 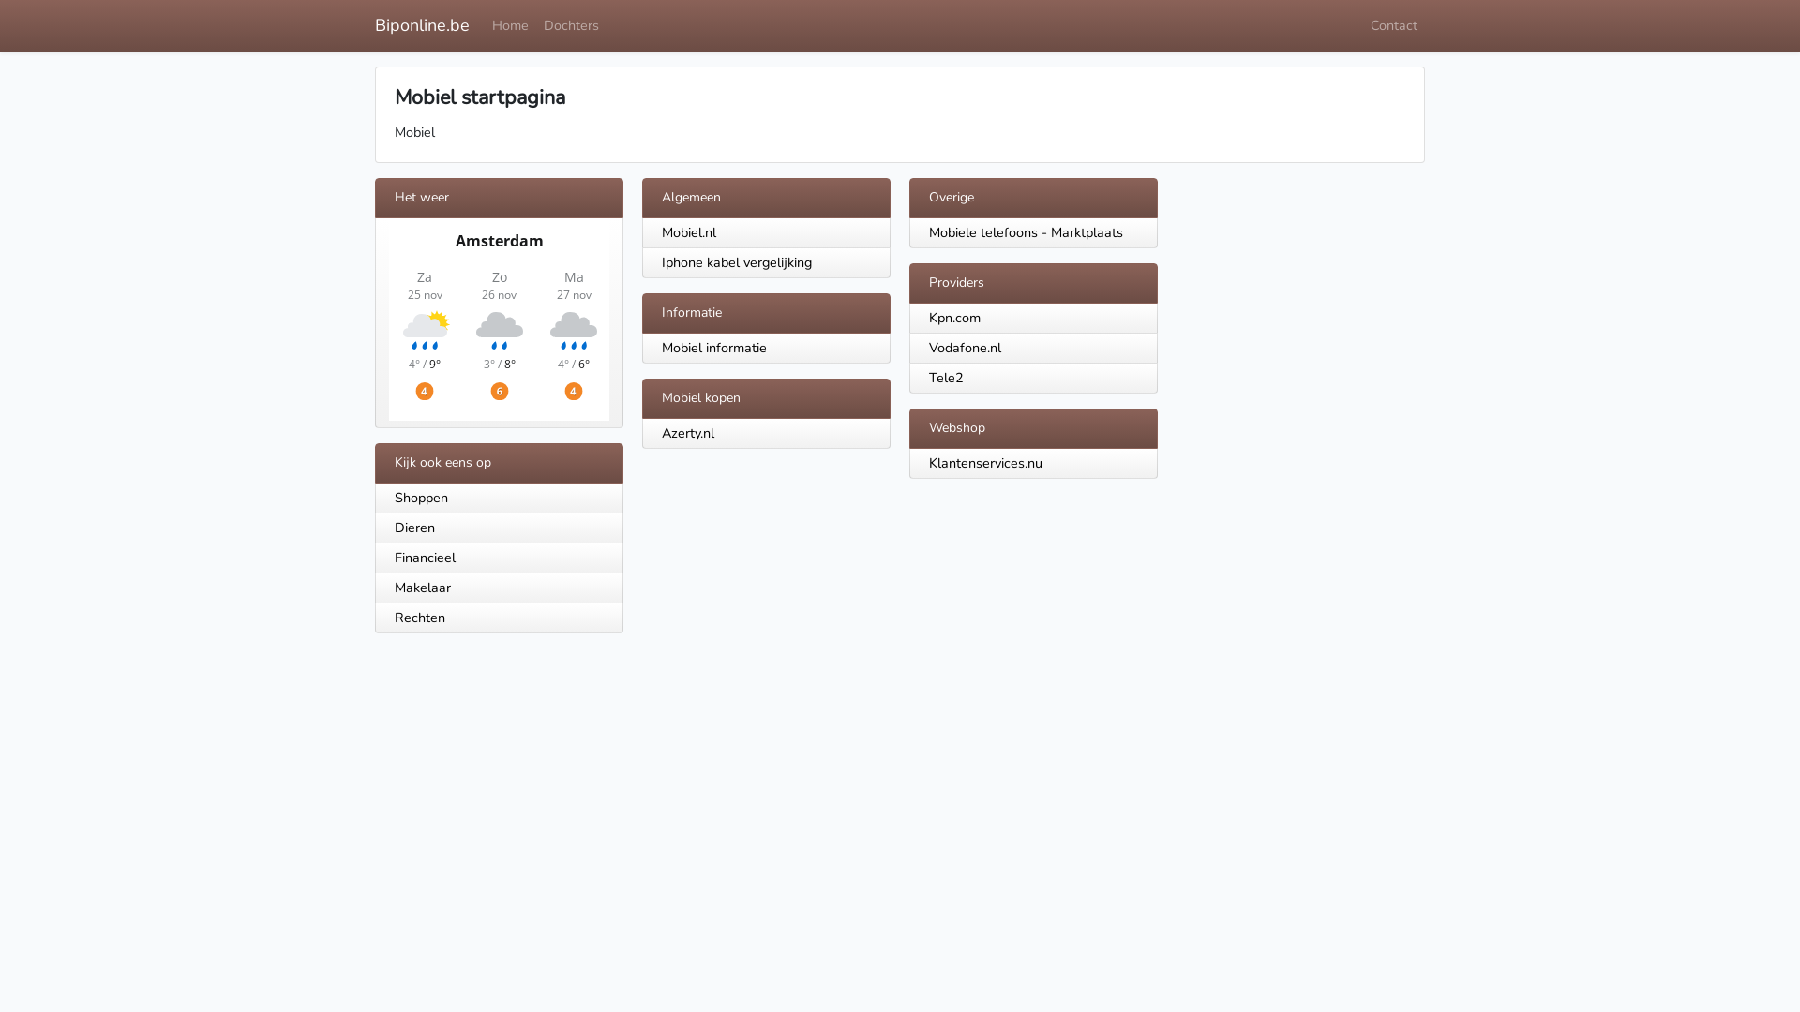 I want to click on Makelaar, so click(x=499, y=588).